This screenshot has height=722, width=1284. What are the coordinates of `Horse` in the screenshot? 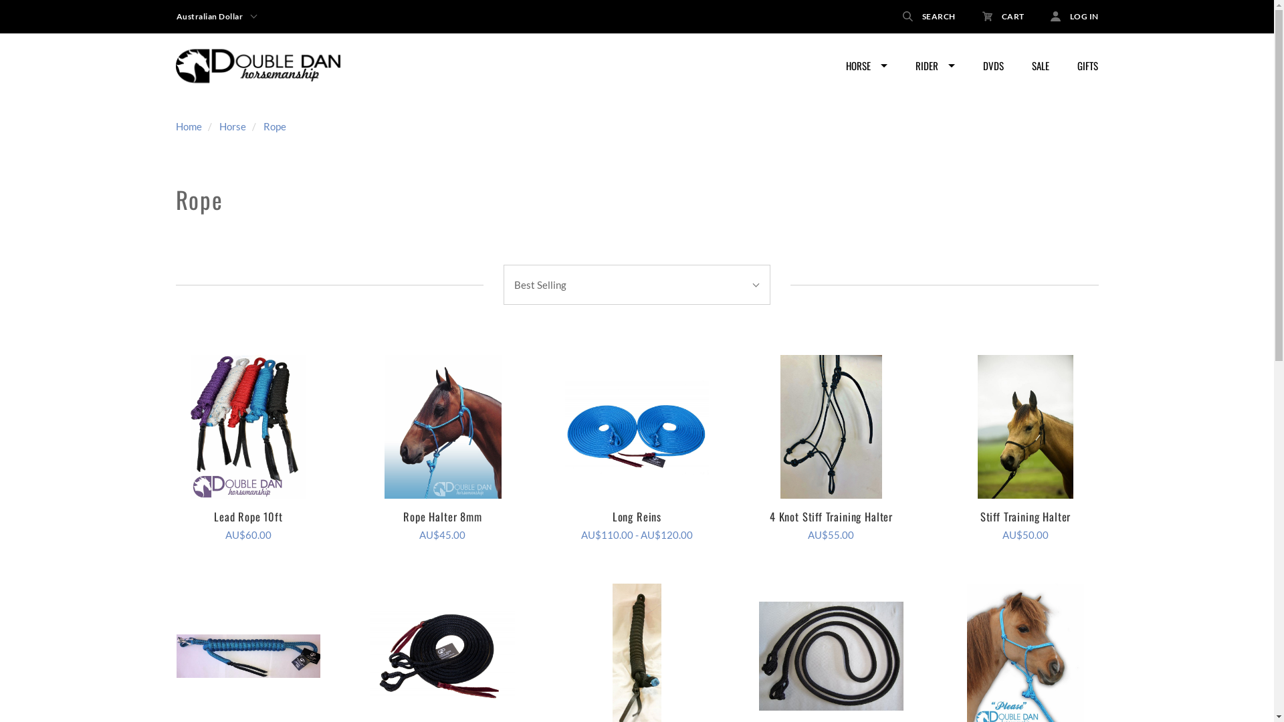 It's located at (233, 126).